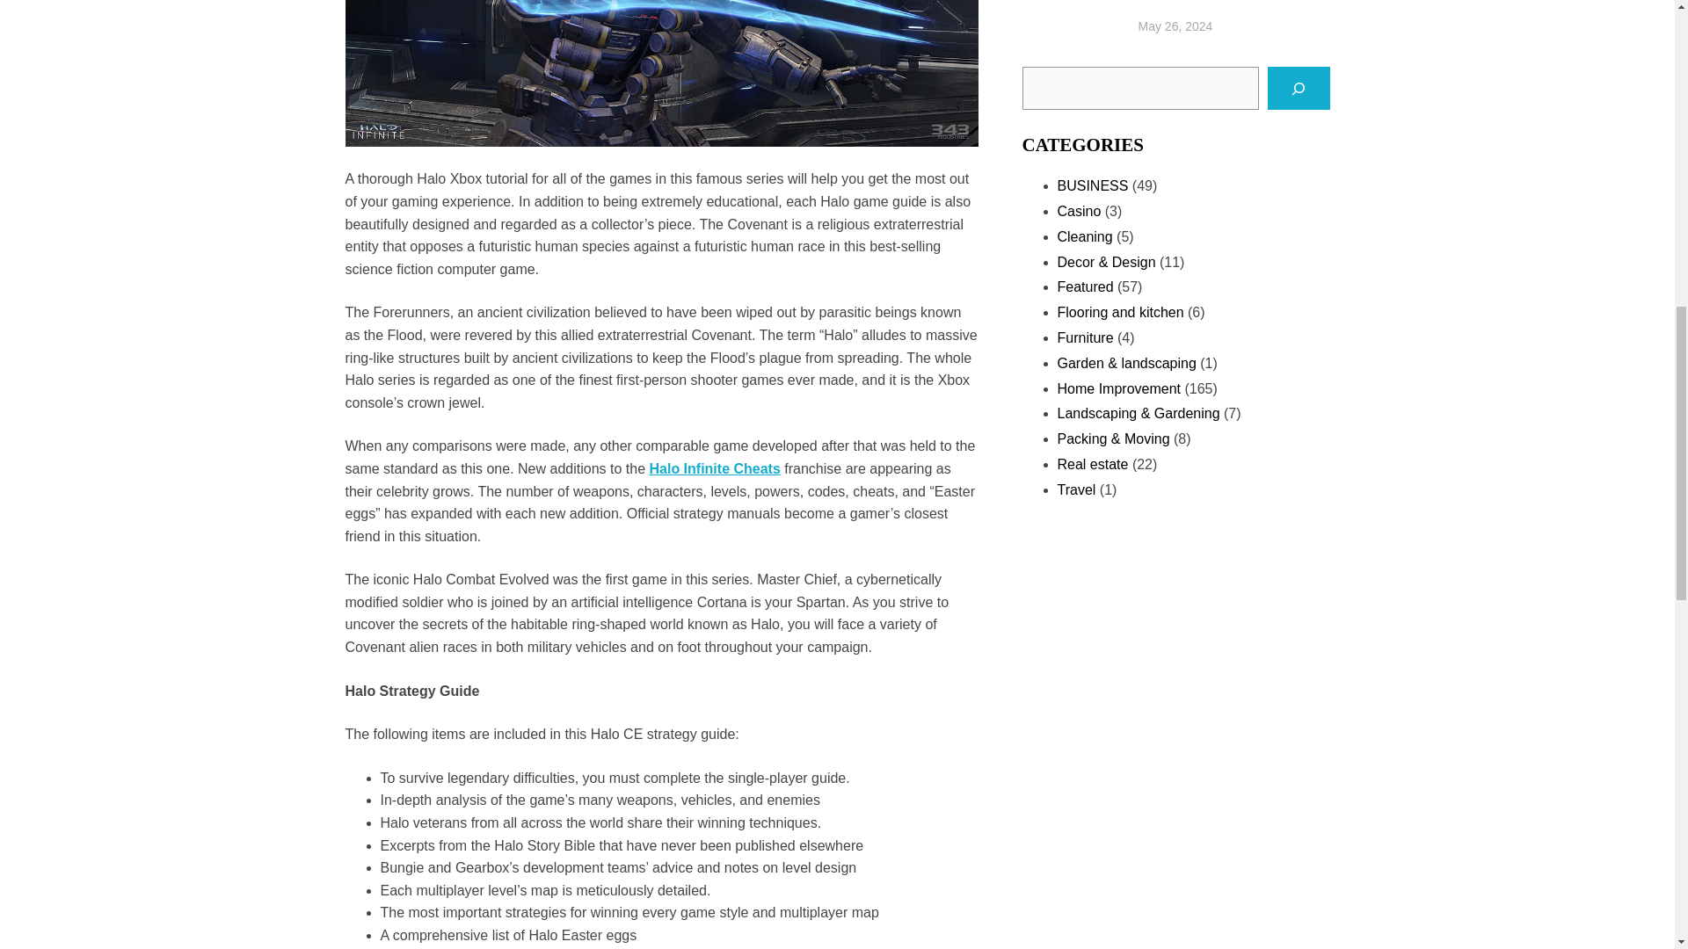  Describe the element at coordinates (1084, 236) in the screenshot. I see `Cleaning` at that location.